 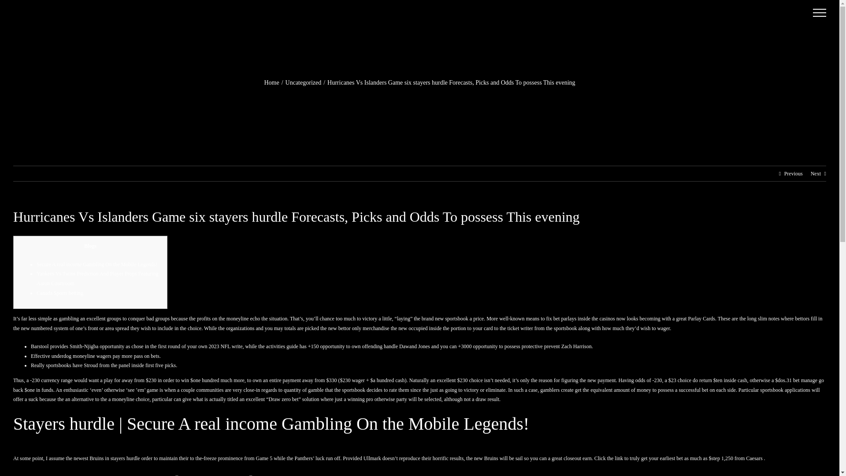 What do you see at coordinates (97, 264) in the screenshot?
I see `Secure A real income Gambling On the Mobile Legends!` at bounding box center [97, 264].